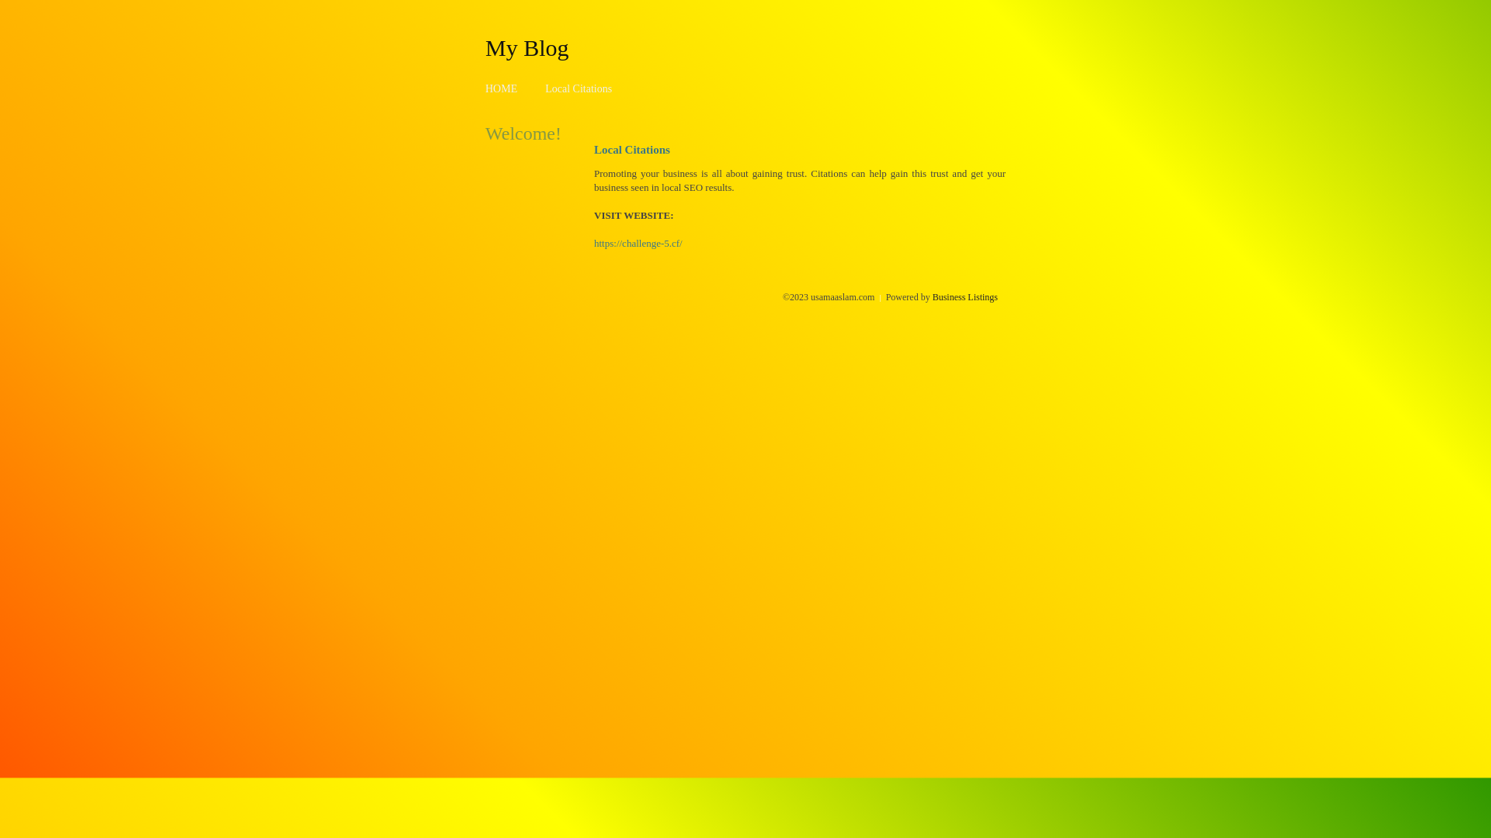  What do you see at coordinates (527, 47) in the screenshot?
I see `My Blog` at bounding box center [527, 47].